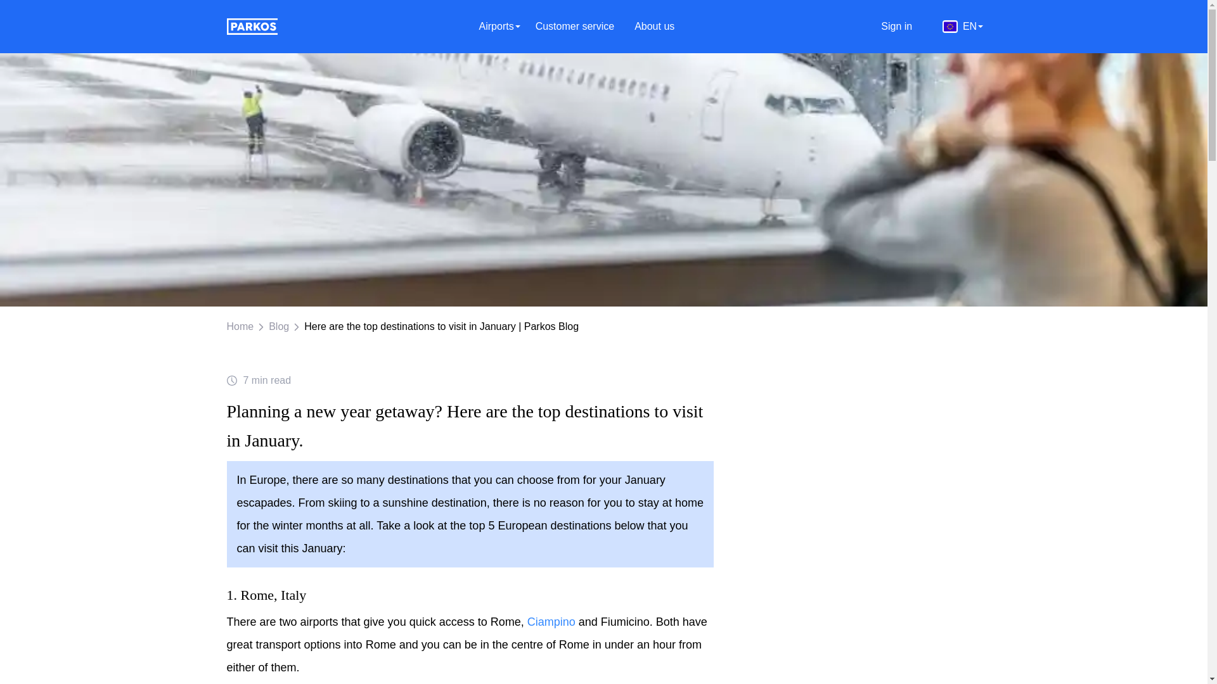  What do you see at coordinates (240, 327) in the screenshot?
I see `Home` at bounding box center [240, 327].